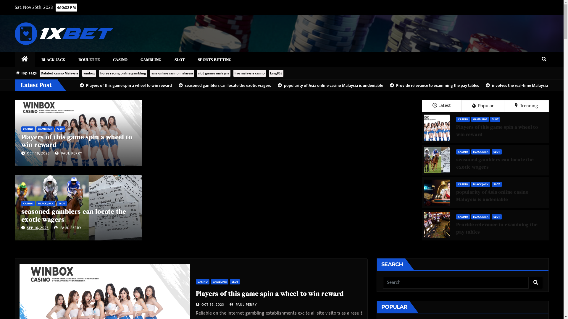 Image resolution: width=568 pixels, height=319 pixels. What do you see at coordinates (276, 73) in the screenshot?
I see `king855` at bounding box center [276, 73].